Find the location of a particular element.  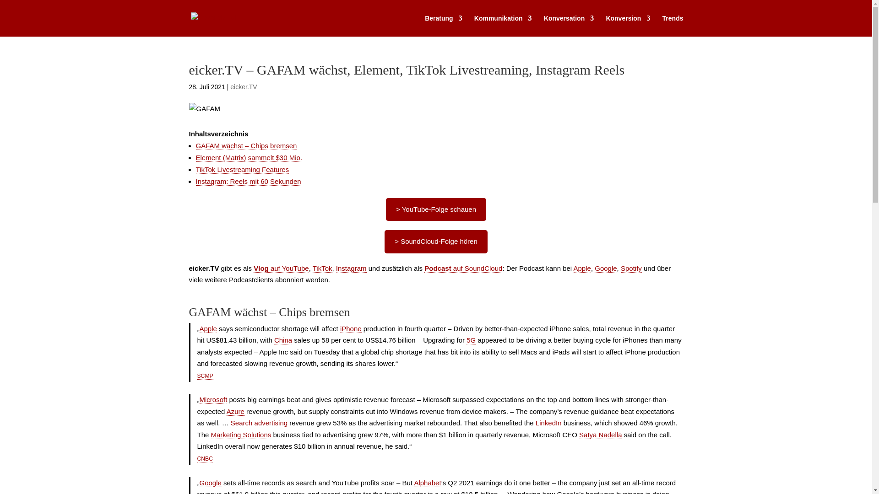

Instagram: Reels mit 60 Sekunden is located at coordinates (249, 181).